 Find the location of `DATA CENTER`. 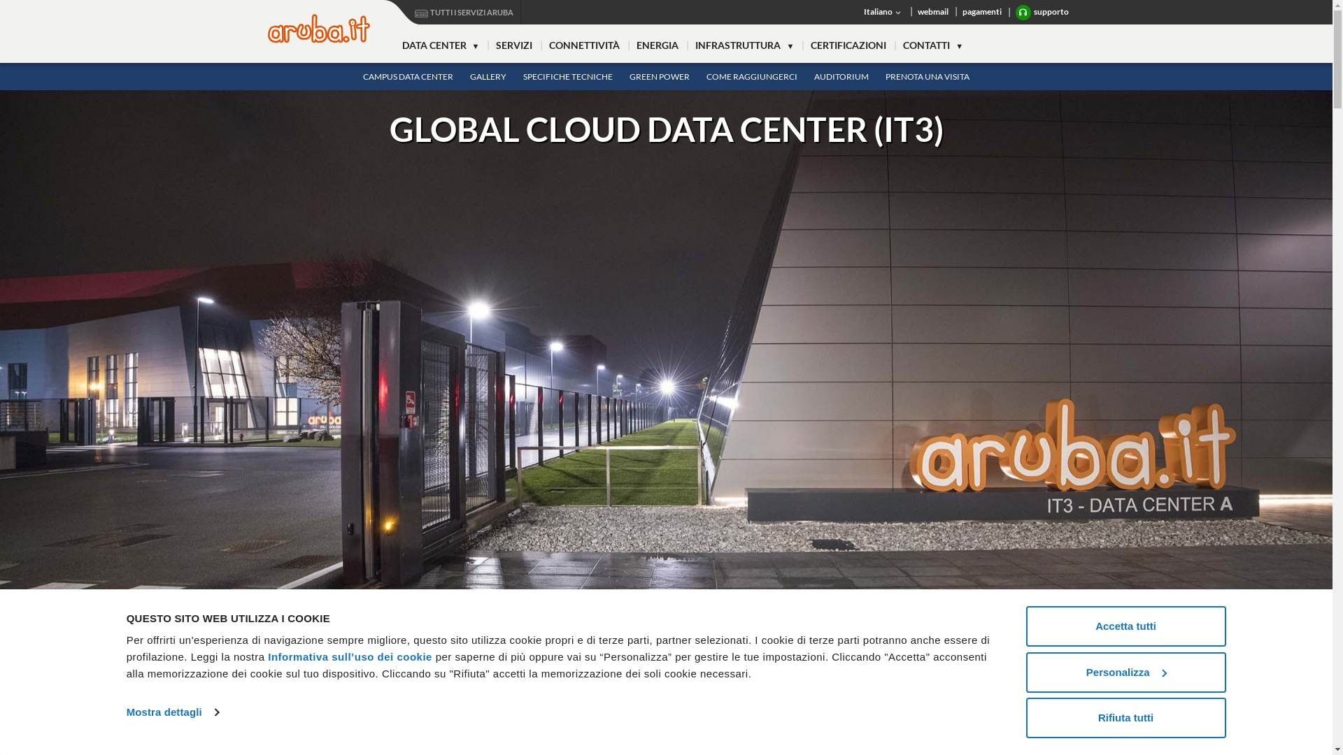

DATA CENTER is located at coordinates (441, 46).